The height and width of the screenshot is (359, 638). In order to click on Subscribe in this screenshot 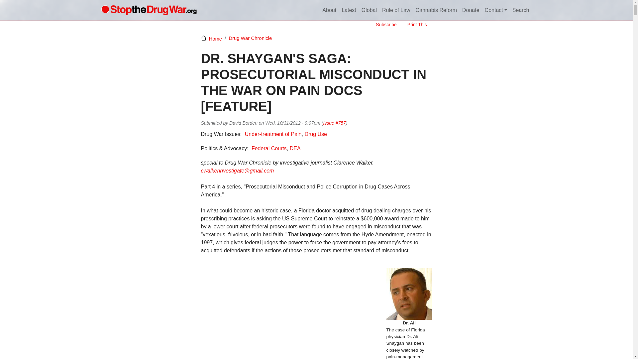, I will do `click(383, 25)`.